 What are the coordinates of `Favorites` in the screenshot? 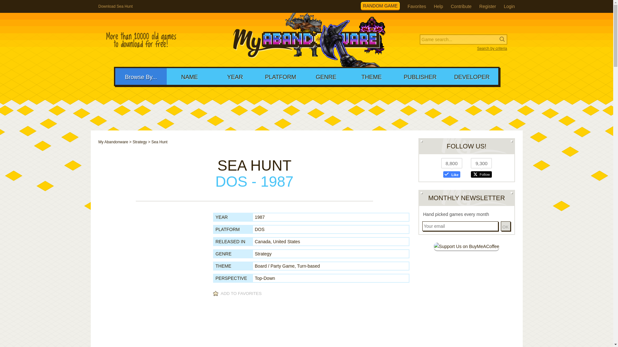 It's located at (417, 6).